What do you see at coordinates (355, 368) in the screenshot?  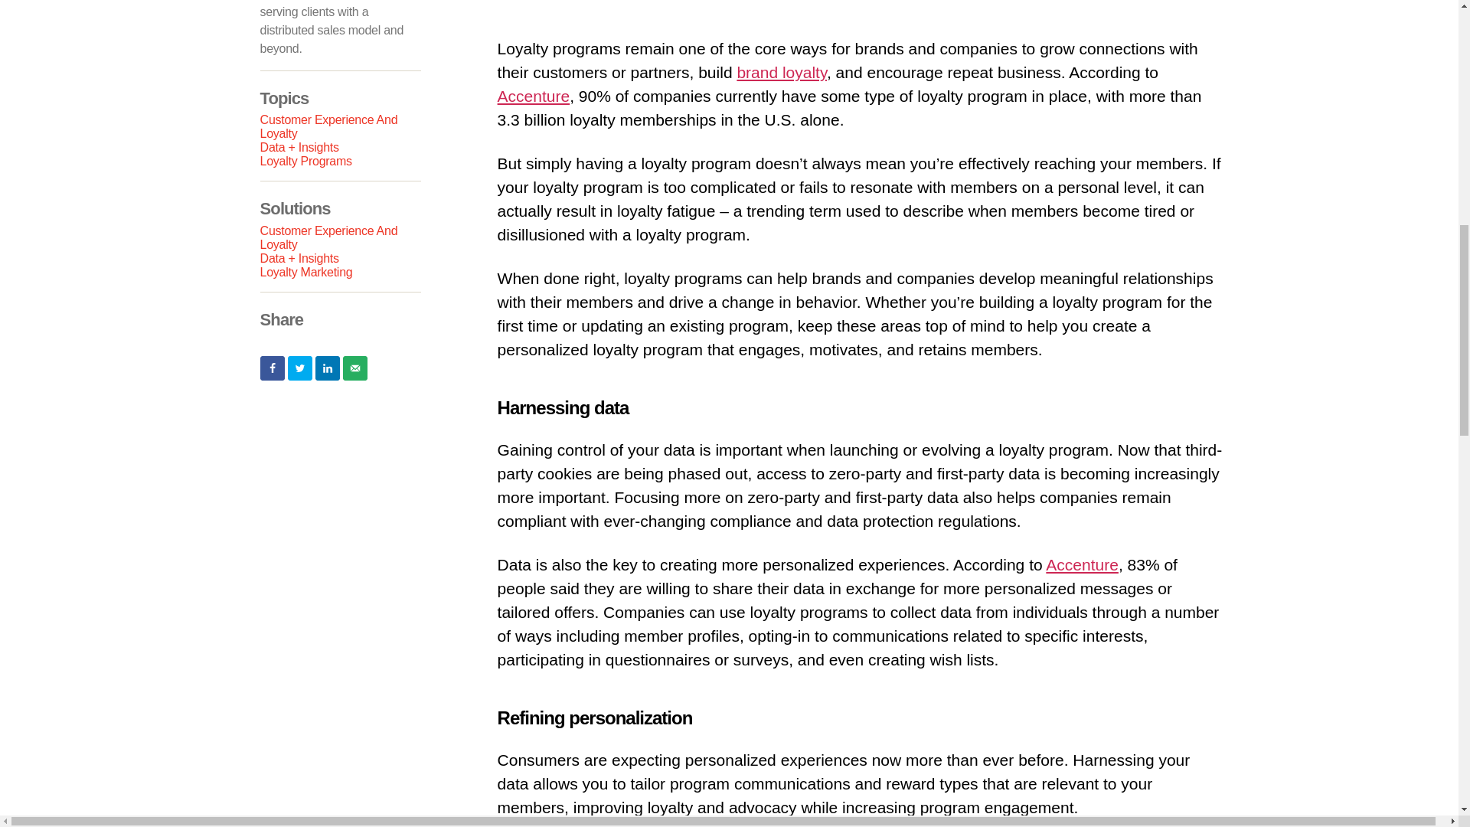 I see `Send over email` at bounding box center [355, 368].